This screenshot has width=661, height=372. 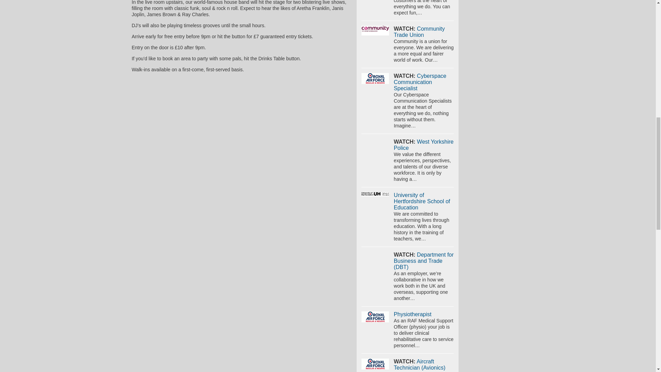 What do you see at coordinates (375, 79) in the screenshot?
I see `Cyberspace Communication Specialist` at bounding box center [375, 79].